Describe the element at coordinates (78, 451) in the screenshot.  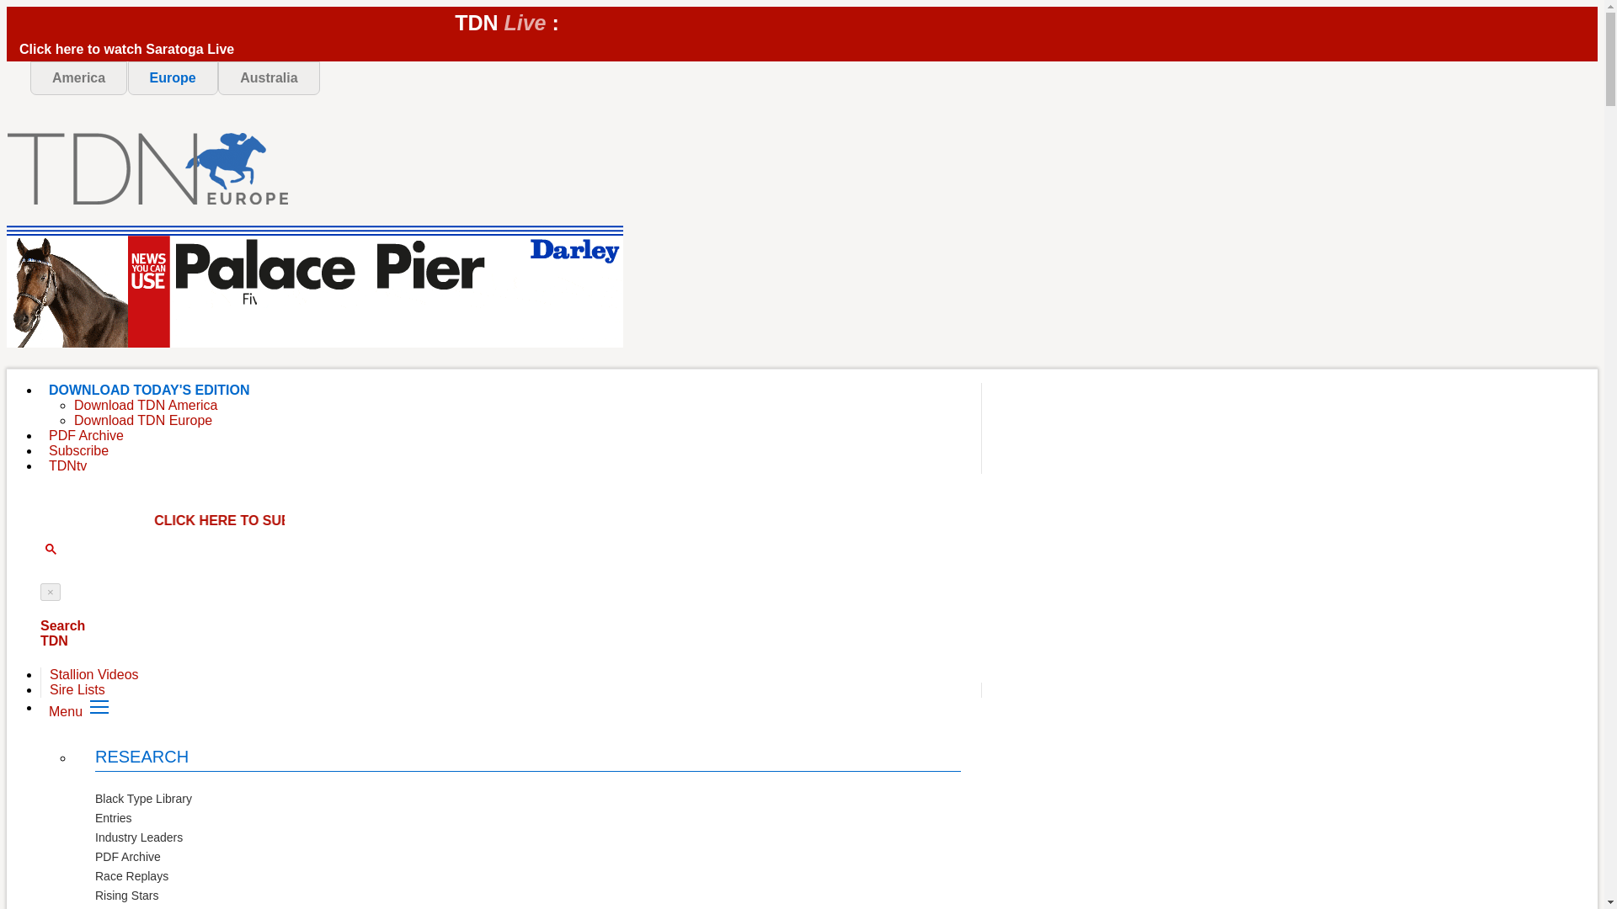
I see `Subscribe` at that location.